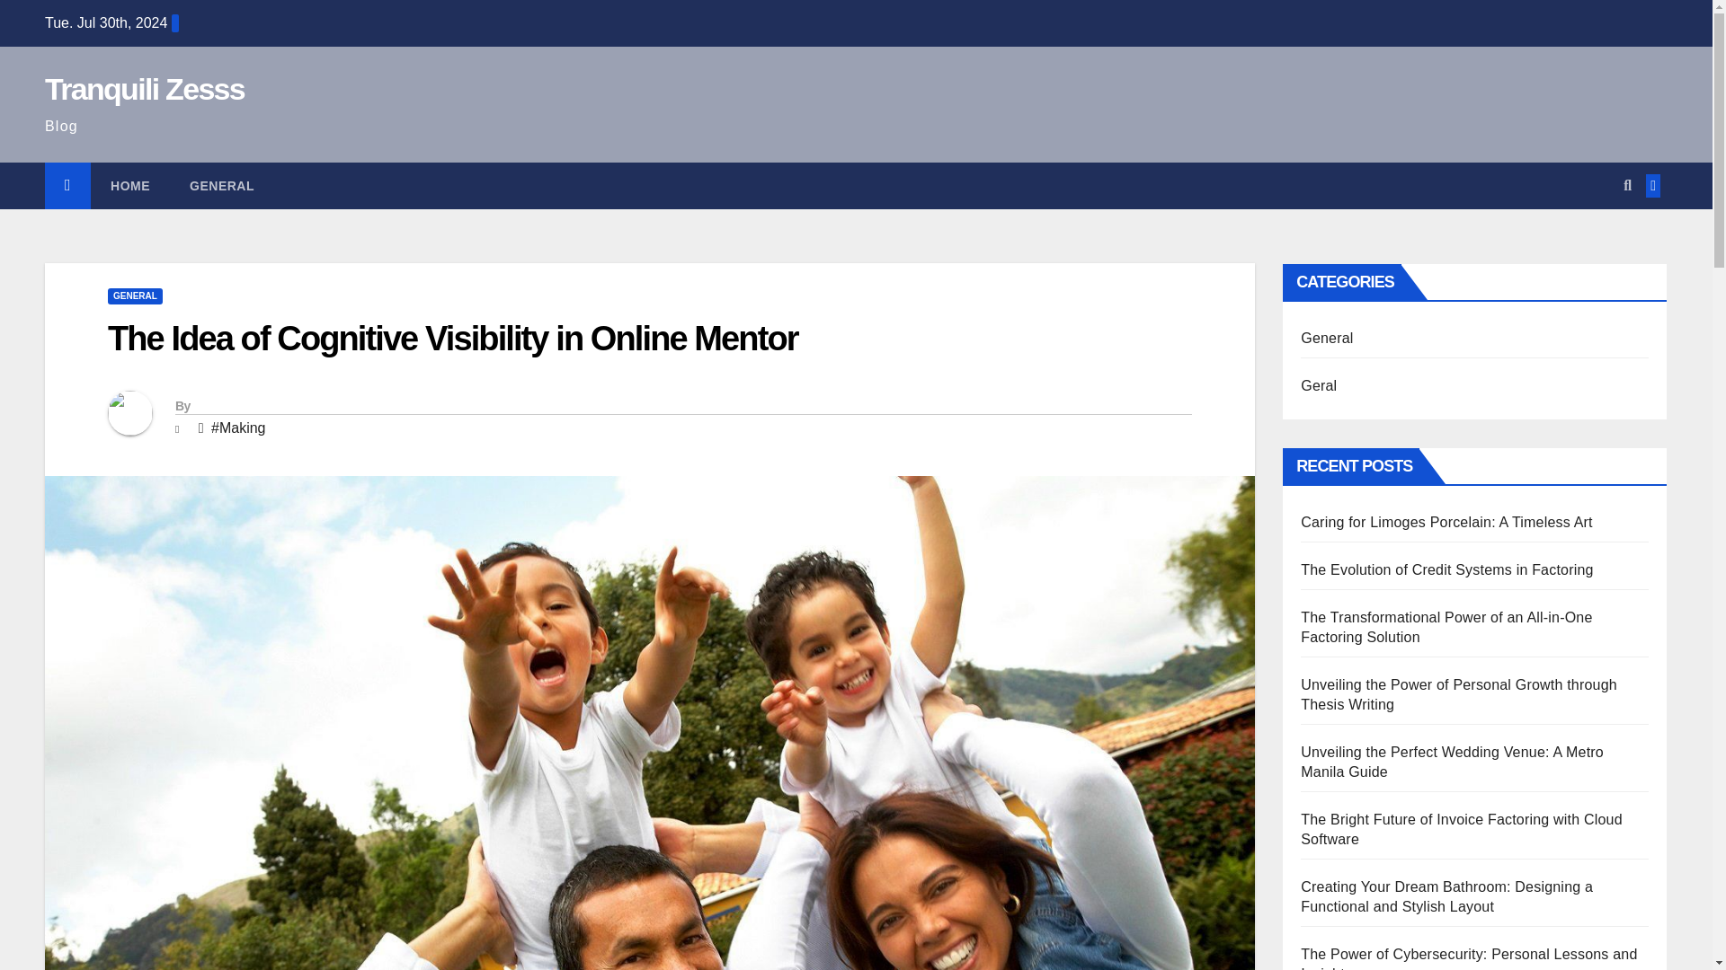  Describe the element at coordinates (221, 186) in the screenshot. I see `GENERAL` at that location.